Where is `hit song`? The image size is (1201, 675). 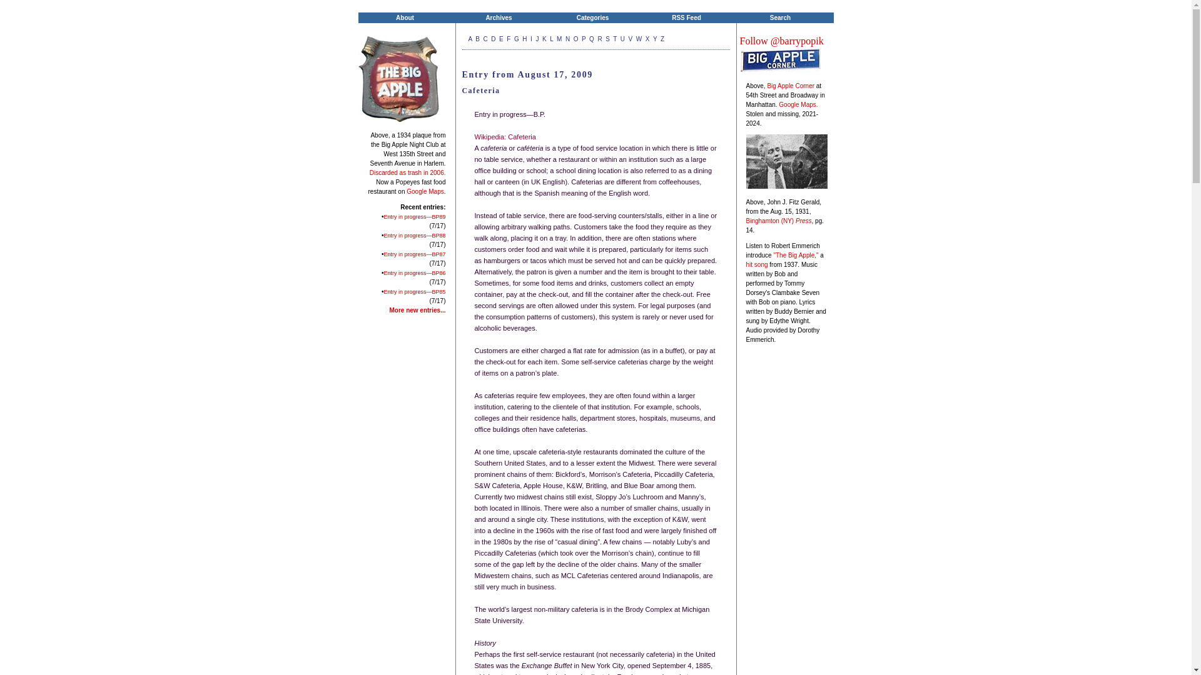
hit song is located at coordinates (756, 264).